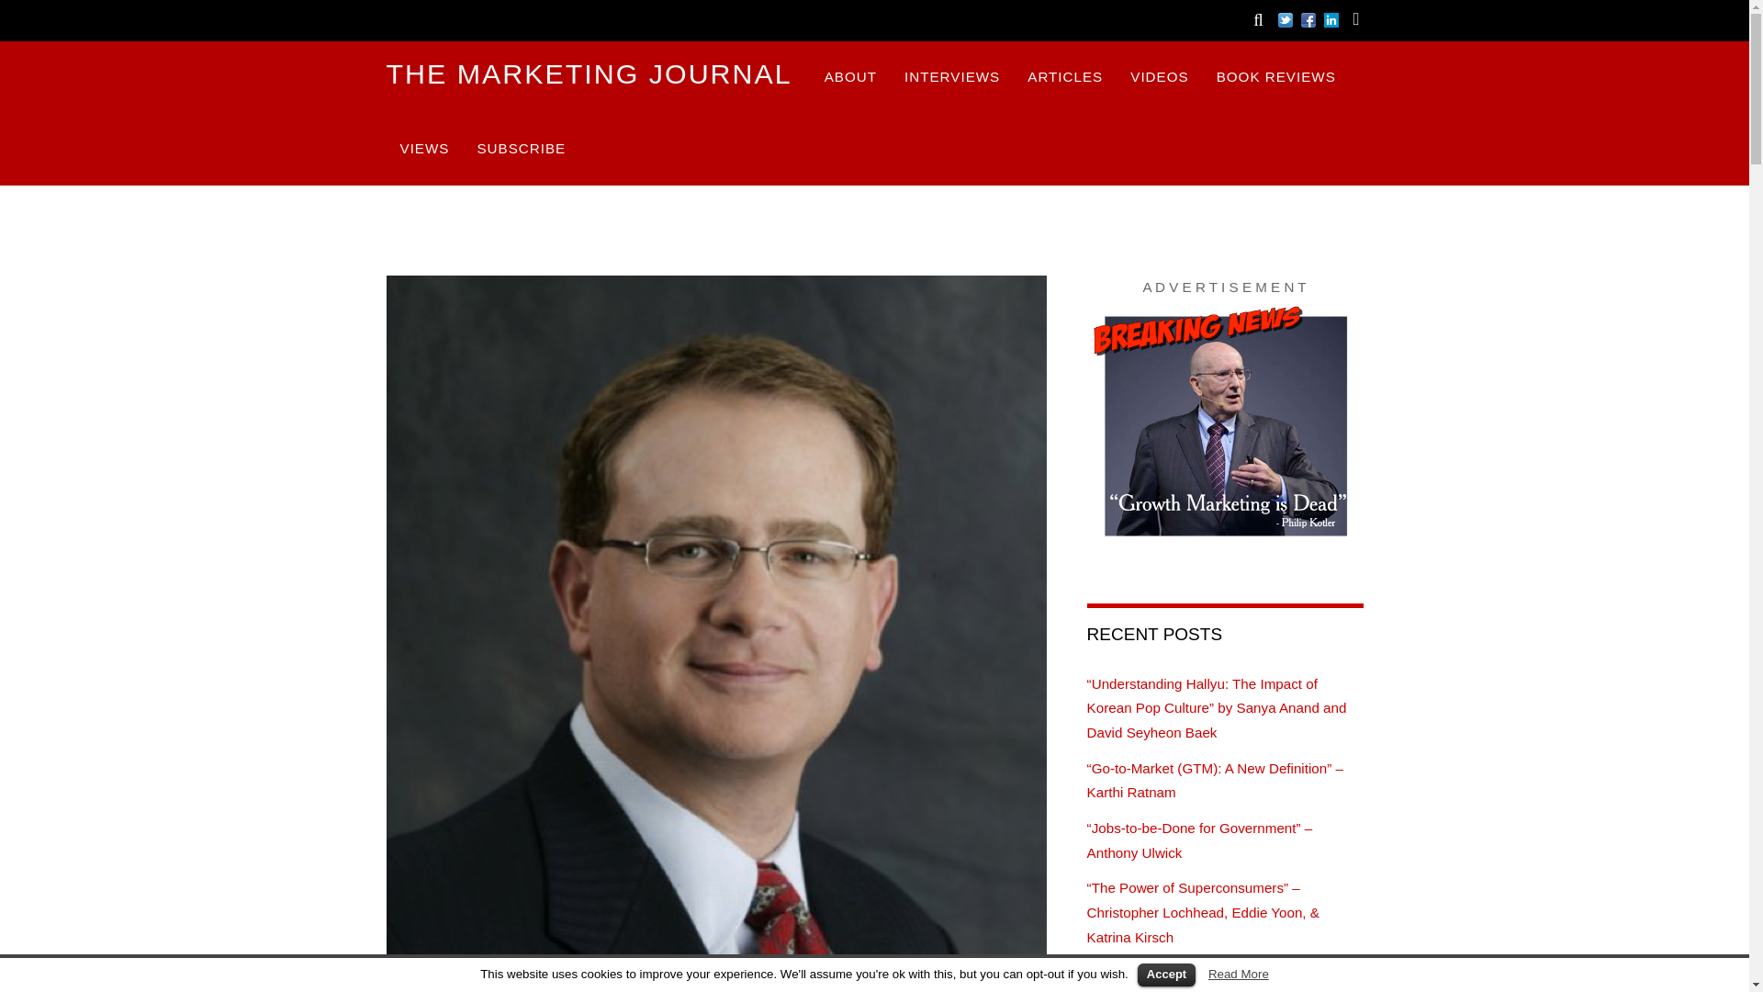  What do you see at coordinates (1159, 77) in the screenshot?
I see `VIDEOS` at bounding box center [1159, 77].